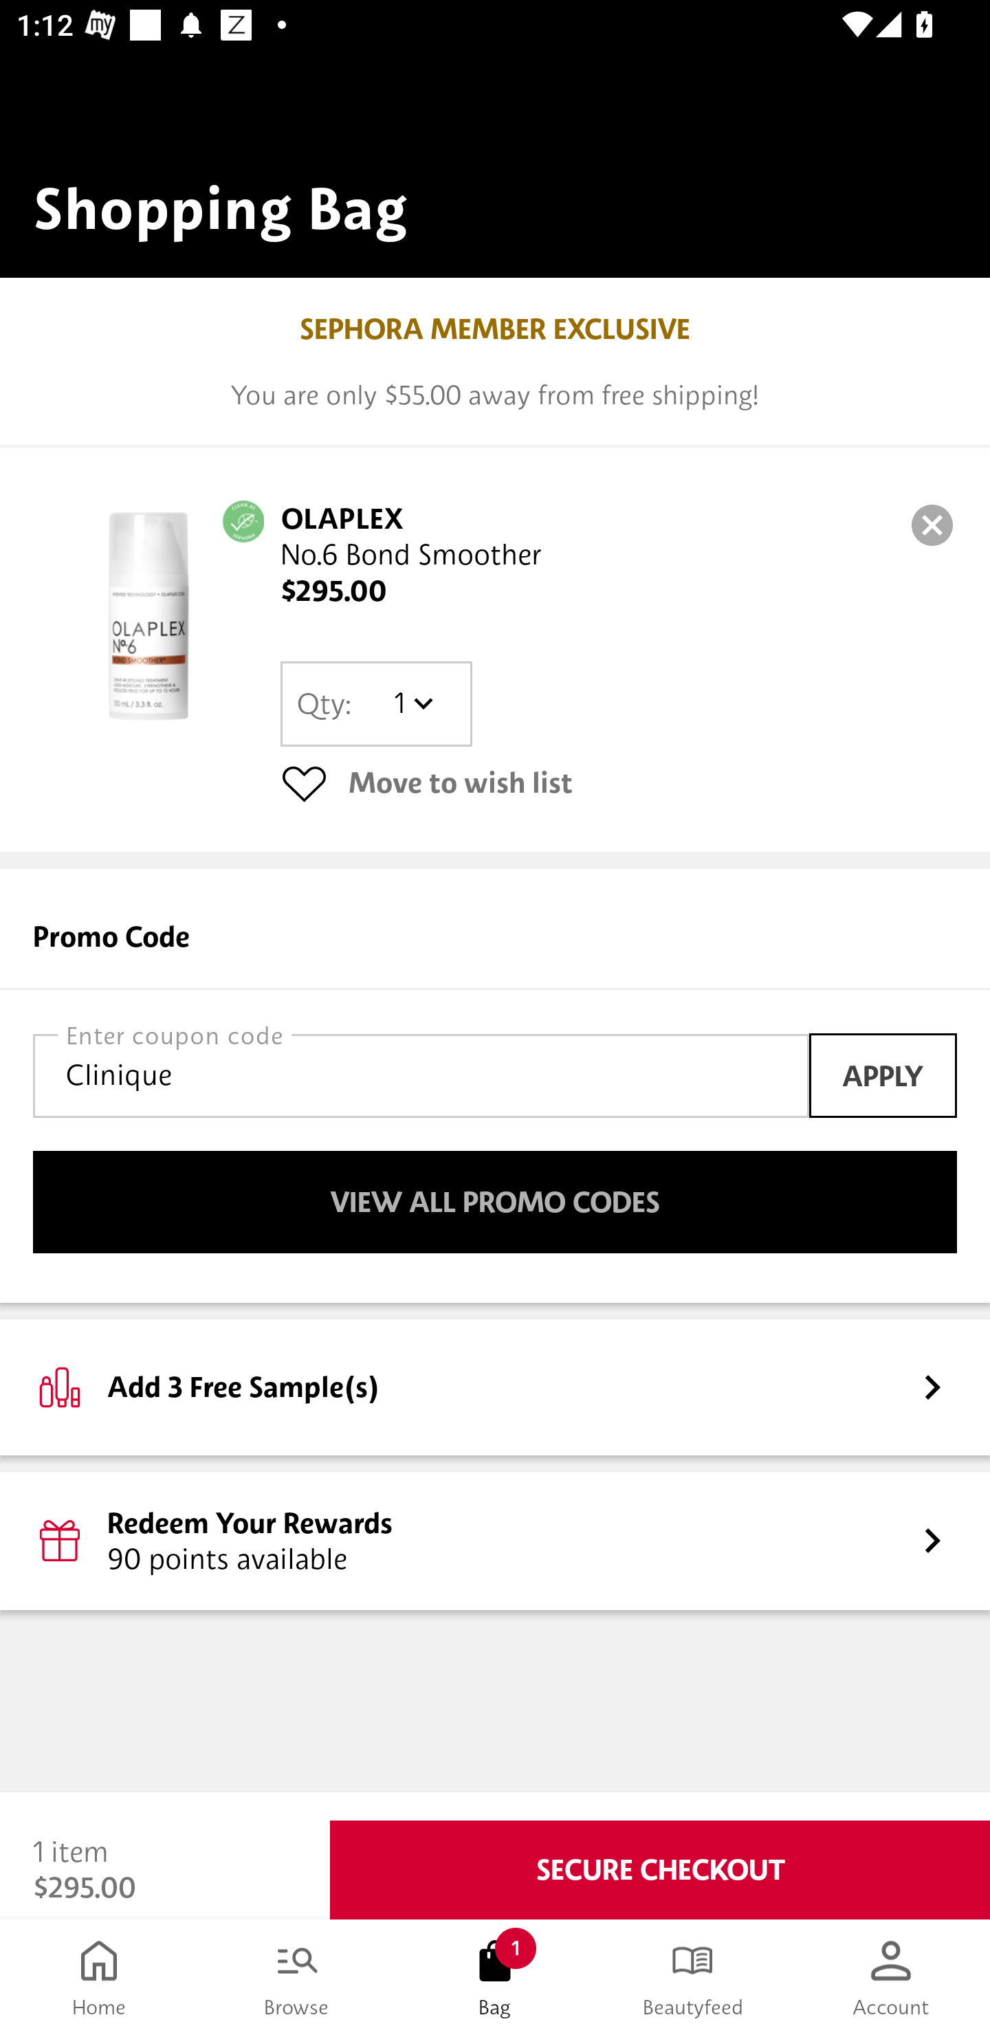  I want to click on VIEW ALL PROMO CODES, so click(495, 1202).